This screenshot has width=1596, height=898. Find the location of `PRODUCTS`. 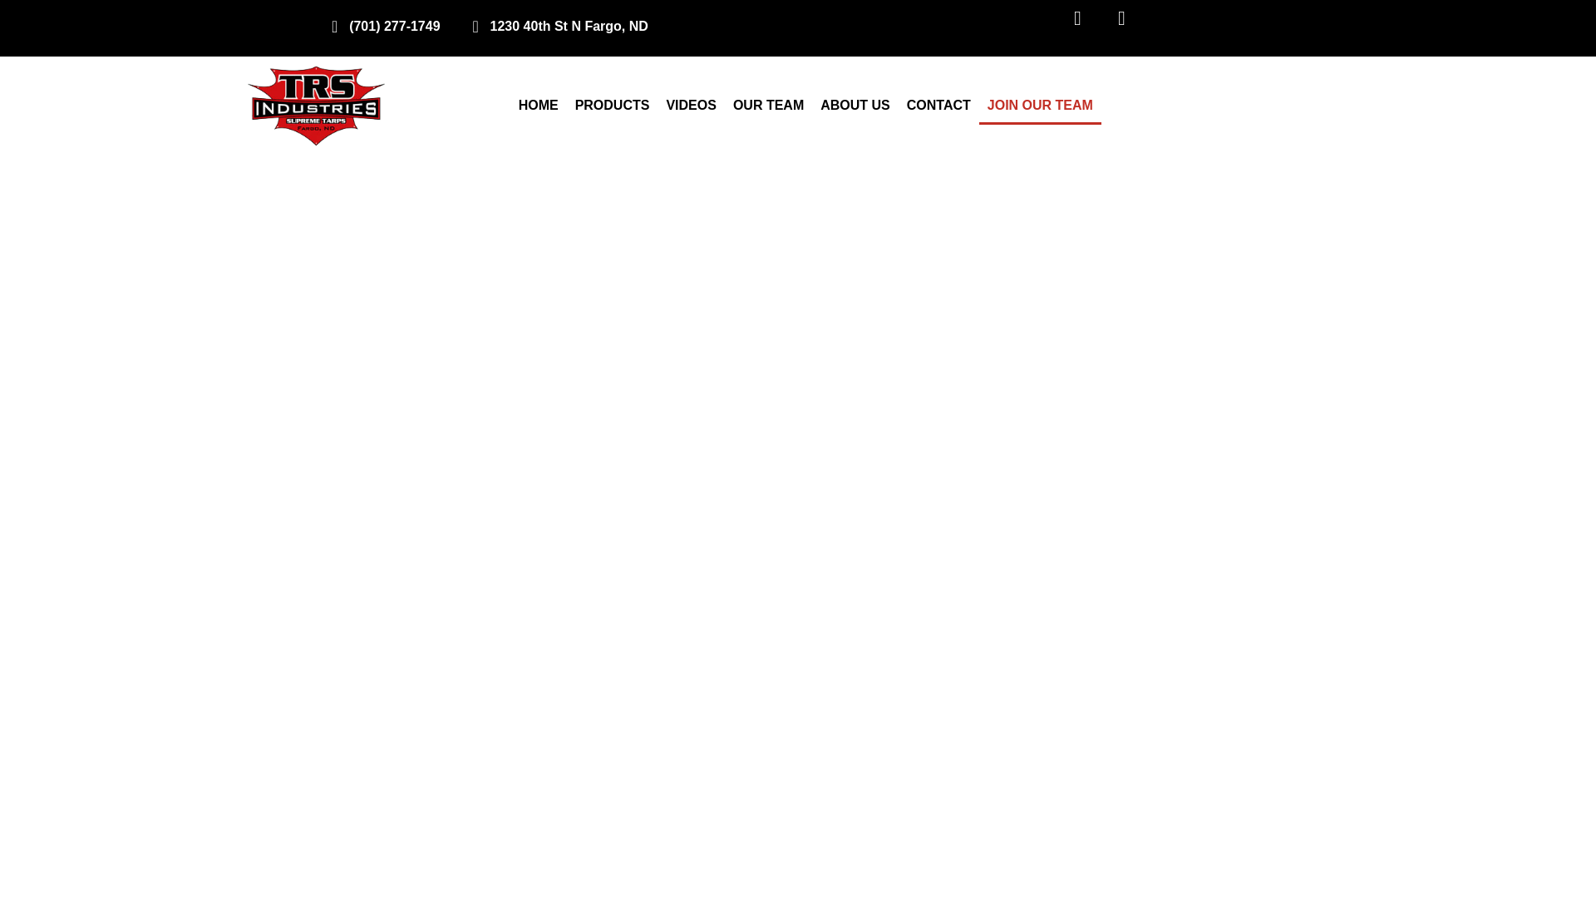

PRODUCTS is located at coordinates (612, 105).